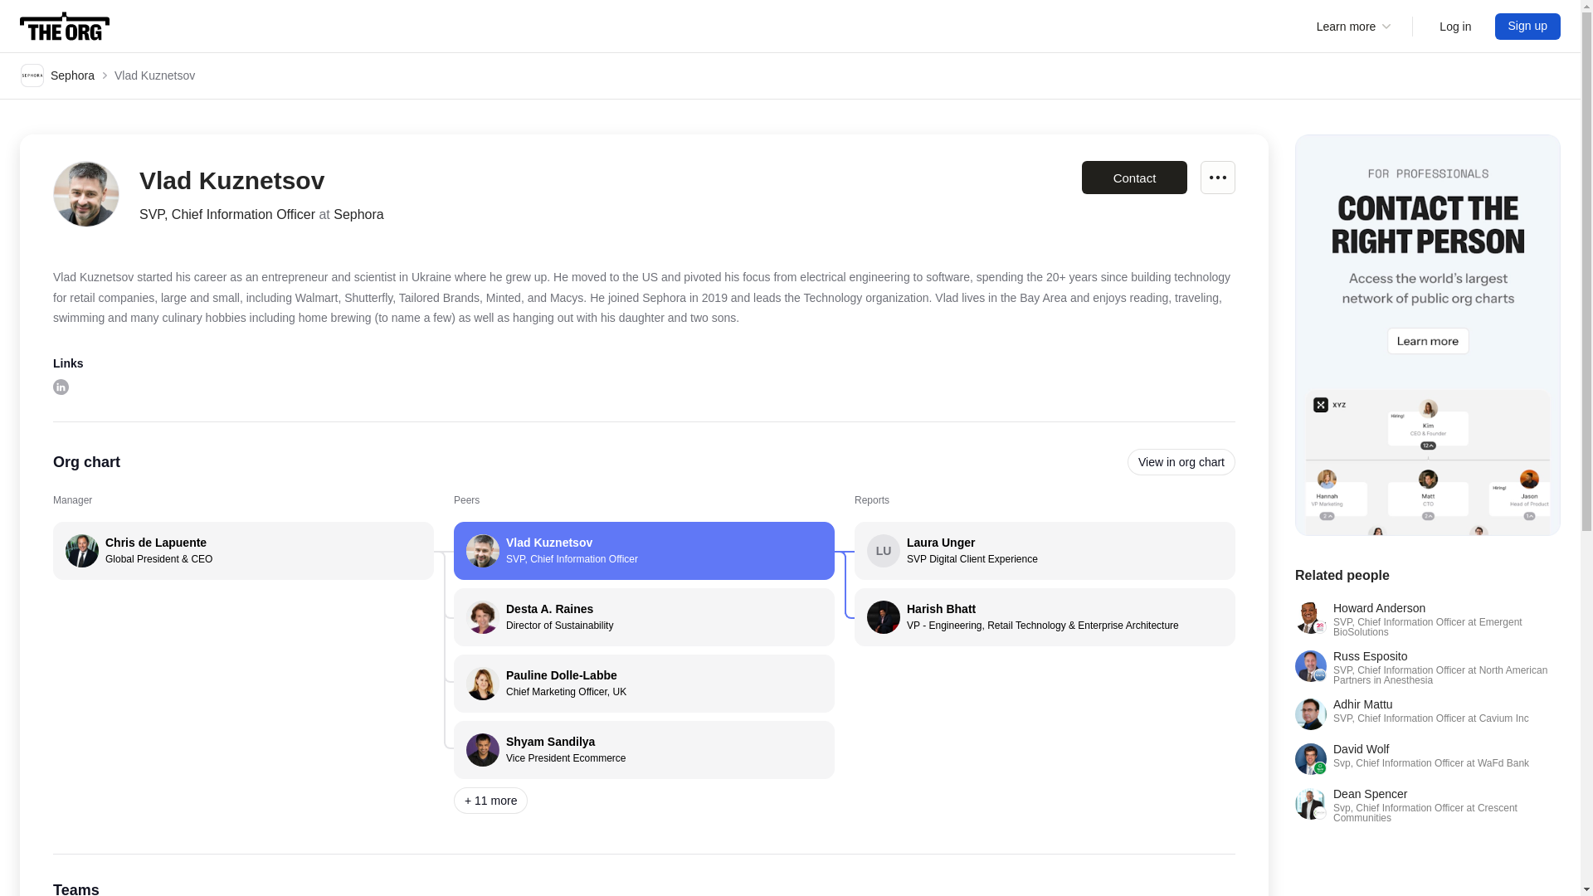  Describe the element at coordinates (1218, 178) in the screenshot. I see `The Org Home` at that location.